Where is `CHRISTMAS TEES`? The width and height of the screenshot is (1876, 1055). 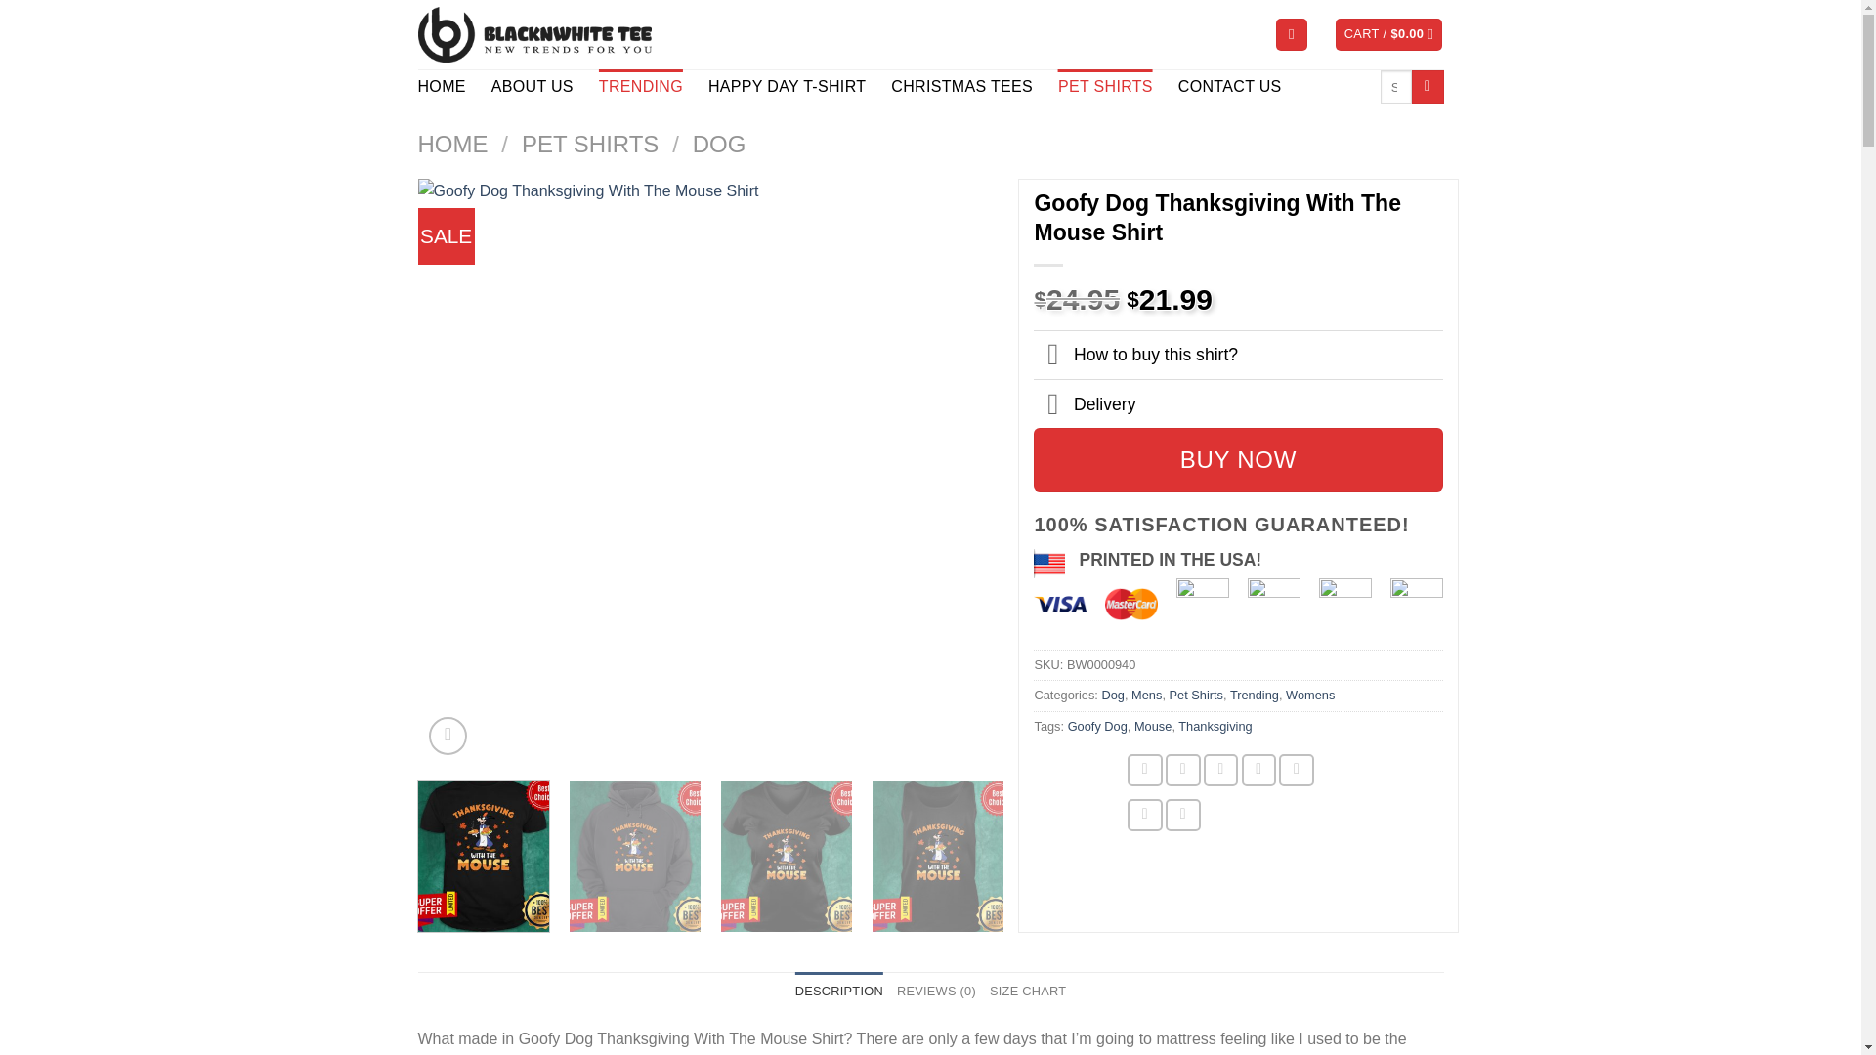
CHRISTMAS TEES is located at coordinates (961, 86).